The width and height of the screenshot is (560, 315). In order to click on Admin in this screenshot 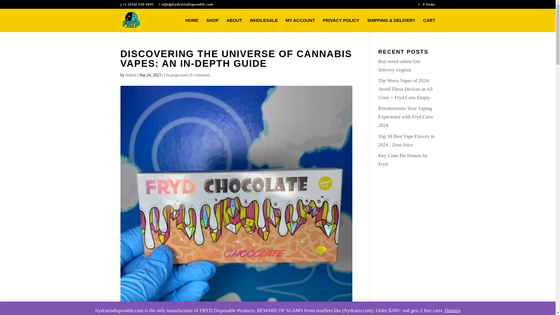, I will do `click(131, 75)`.